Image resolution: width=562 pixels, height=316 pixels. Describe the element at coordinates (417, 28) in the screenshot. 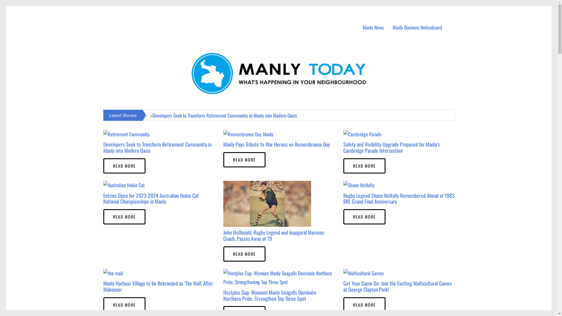

I see `Manly Business Noticeboard` at that location.